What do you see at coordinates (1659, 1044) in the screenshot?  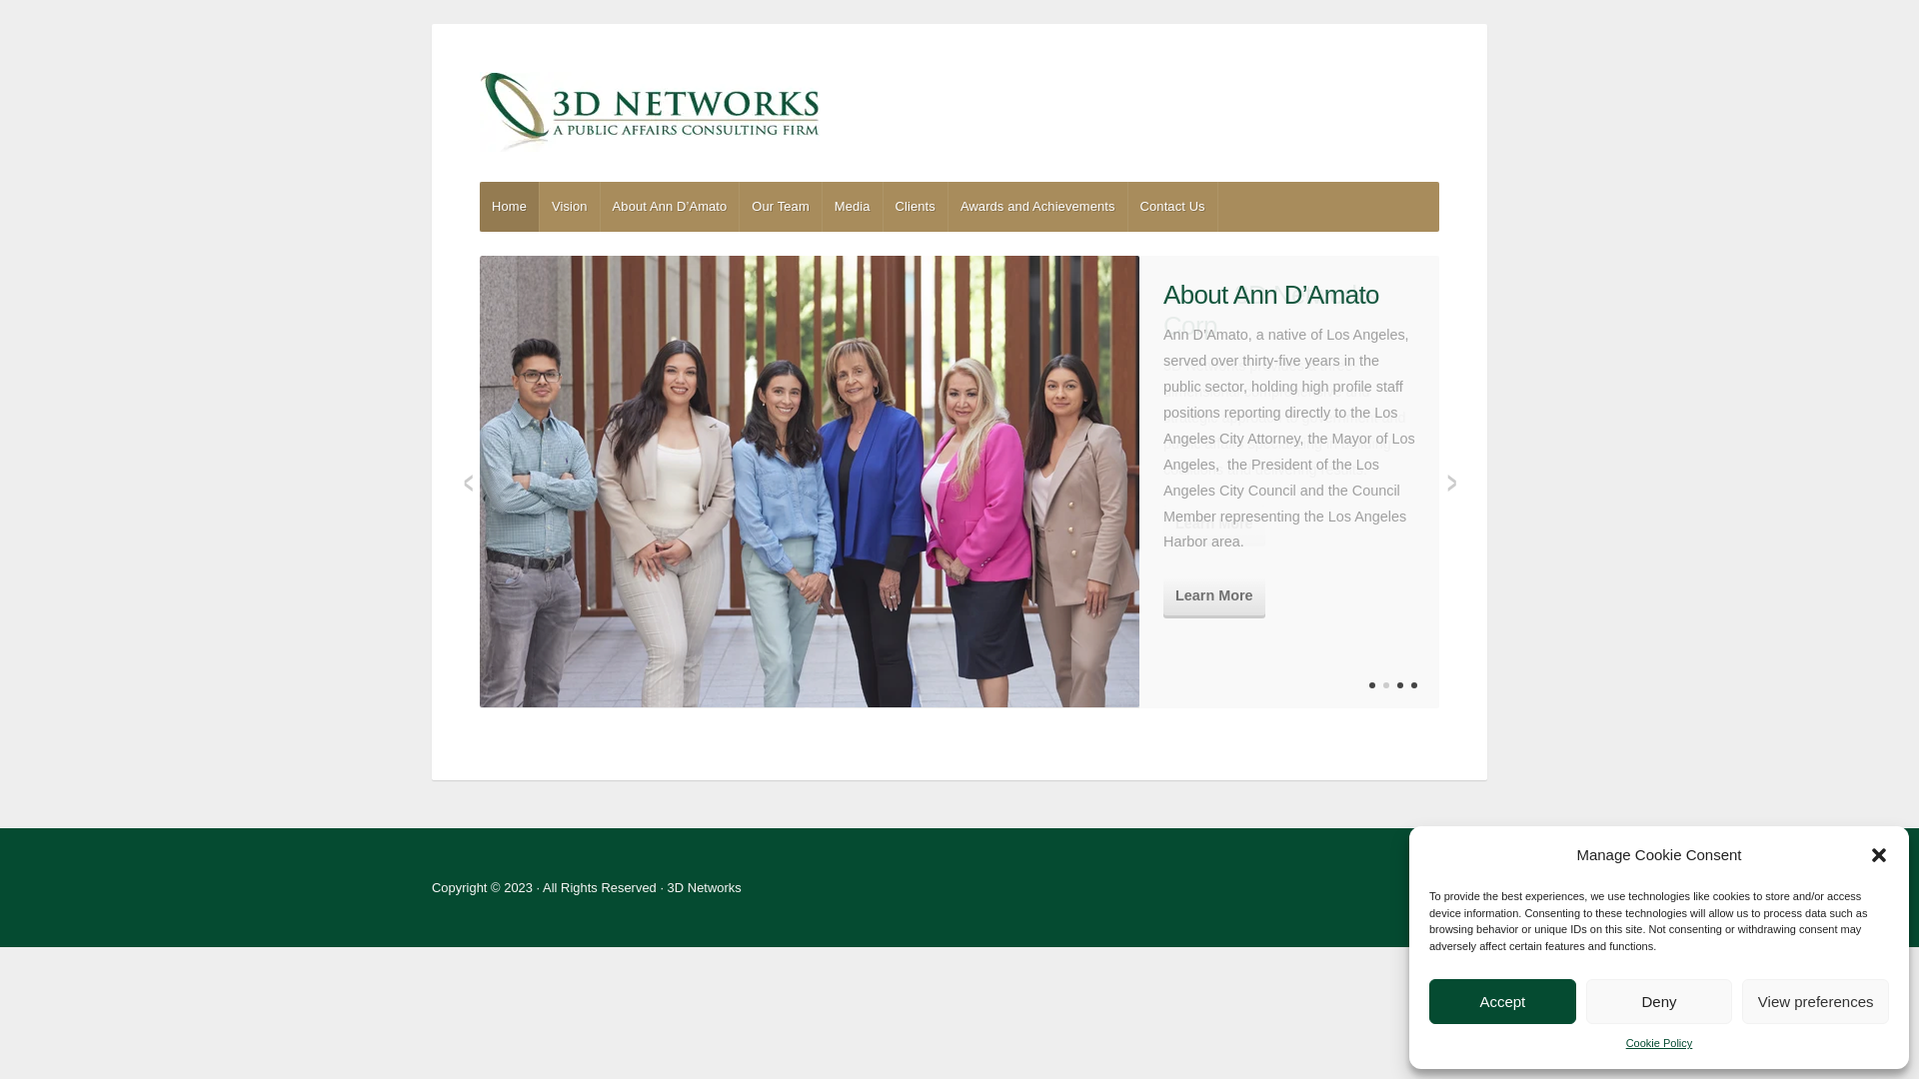 I see `Cookie Policy` at bounding box center [1659, 1044].